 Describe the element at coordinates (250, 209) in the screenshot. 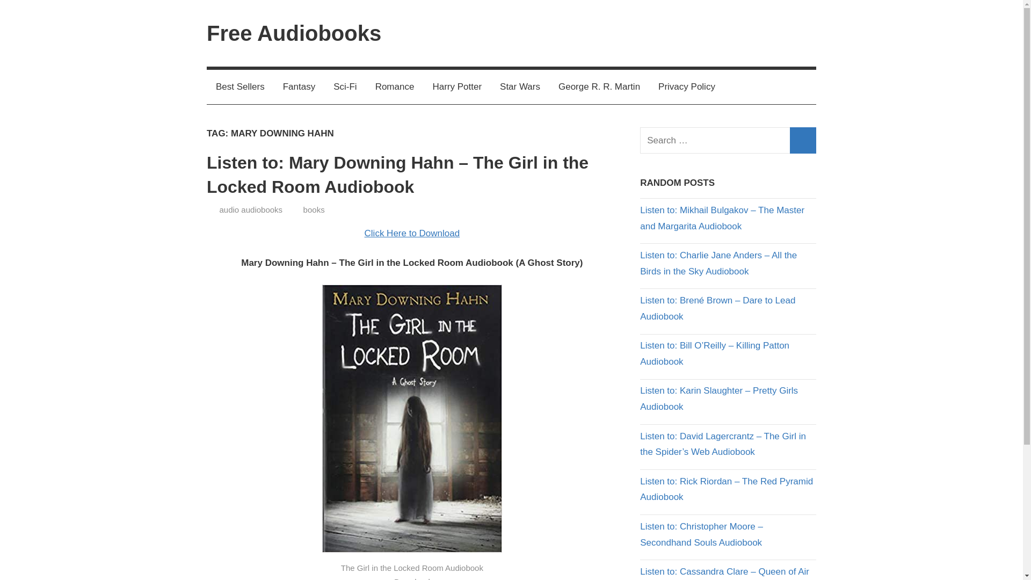

I see `audio audiobooks` at that location.